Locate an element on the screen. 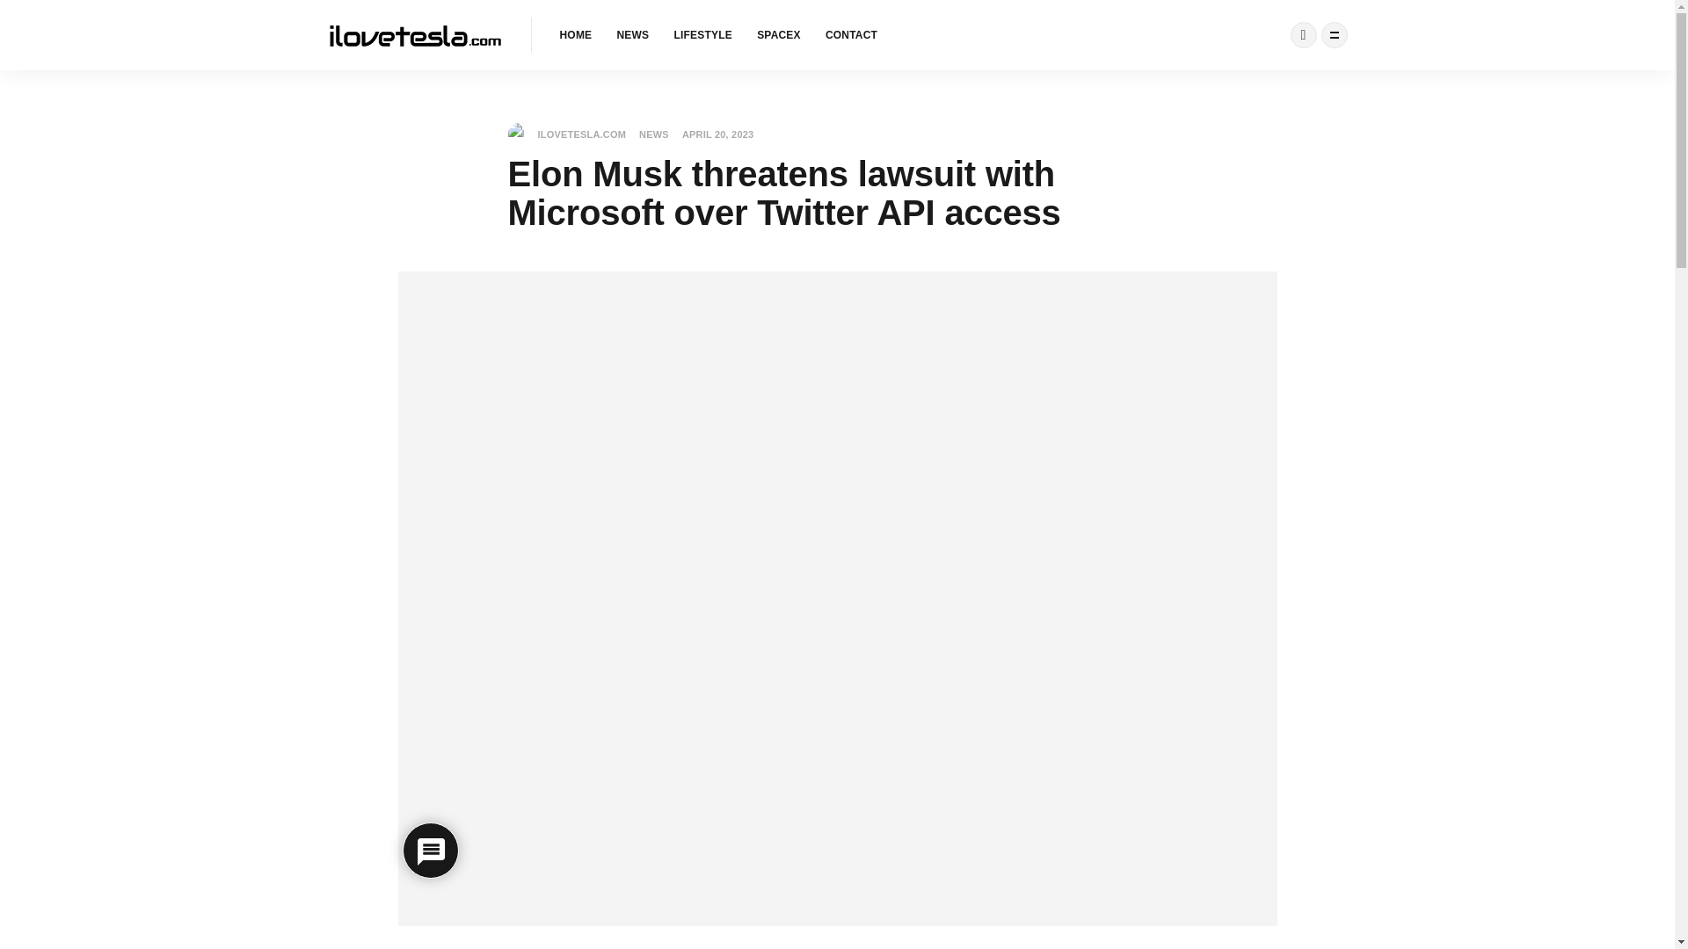  NEWS is located at coordinates (654, 134).